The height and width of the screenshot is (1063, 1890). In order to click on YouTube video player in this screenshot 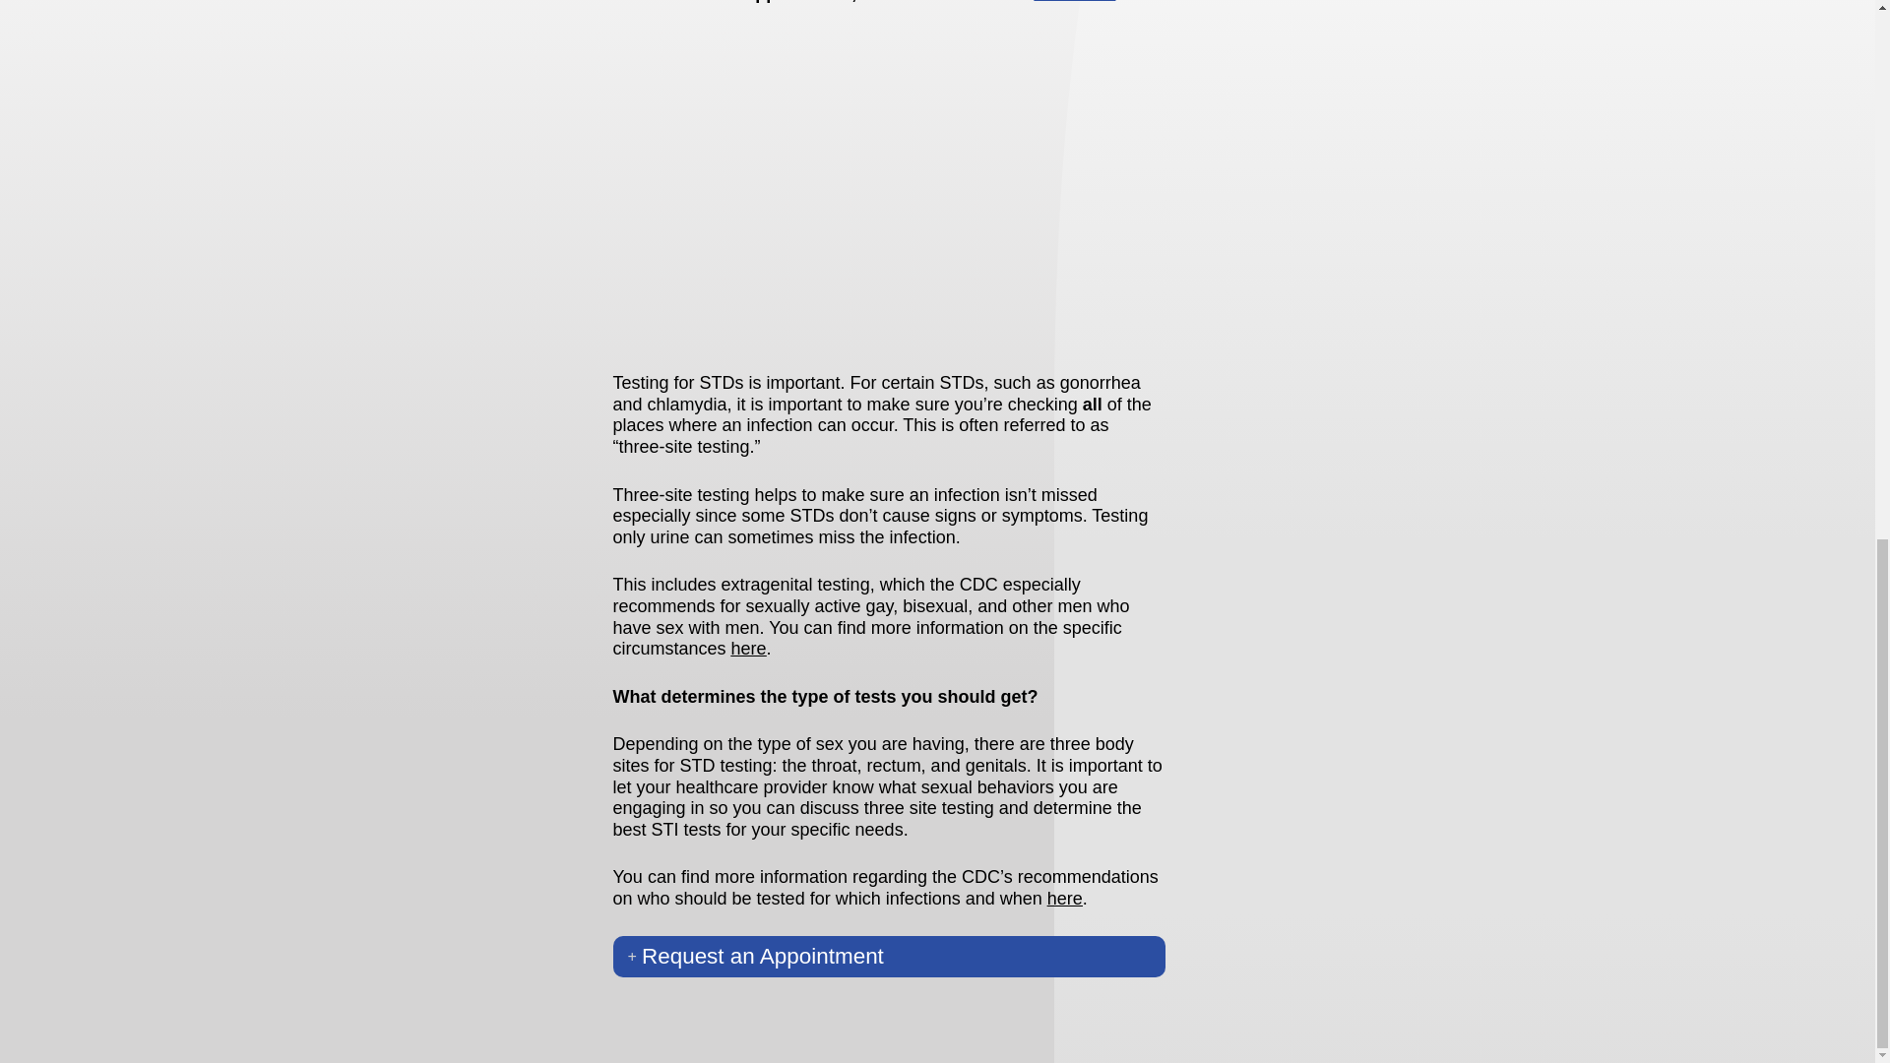, I will do `click(888, 186)`.